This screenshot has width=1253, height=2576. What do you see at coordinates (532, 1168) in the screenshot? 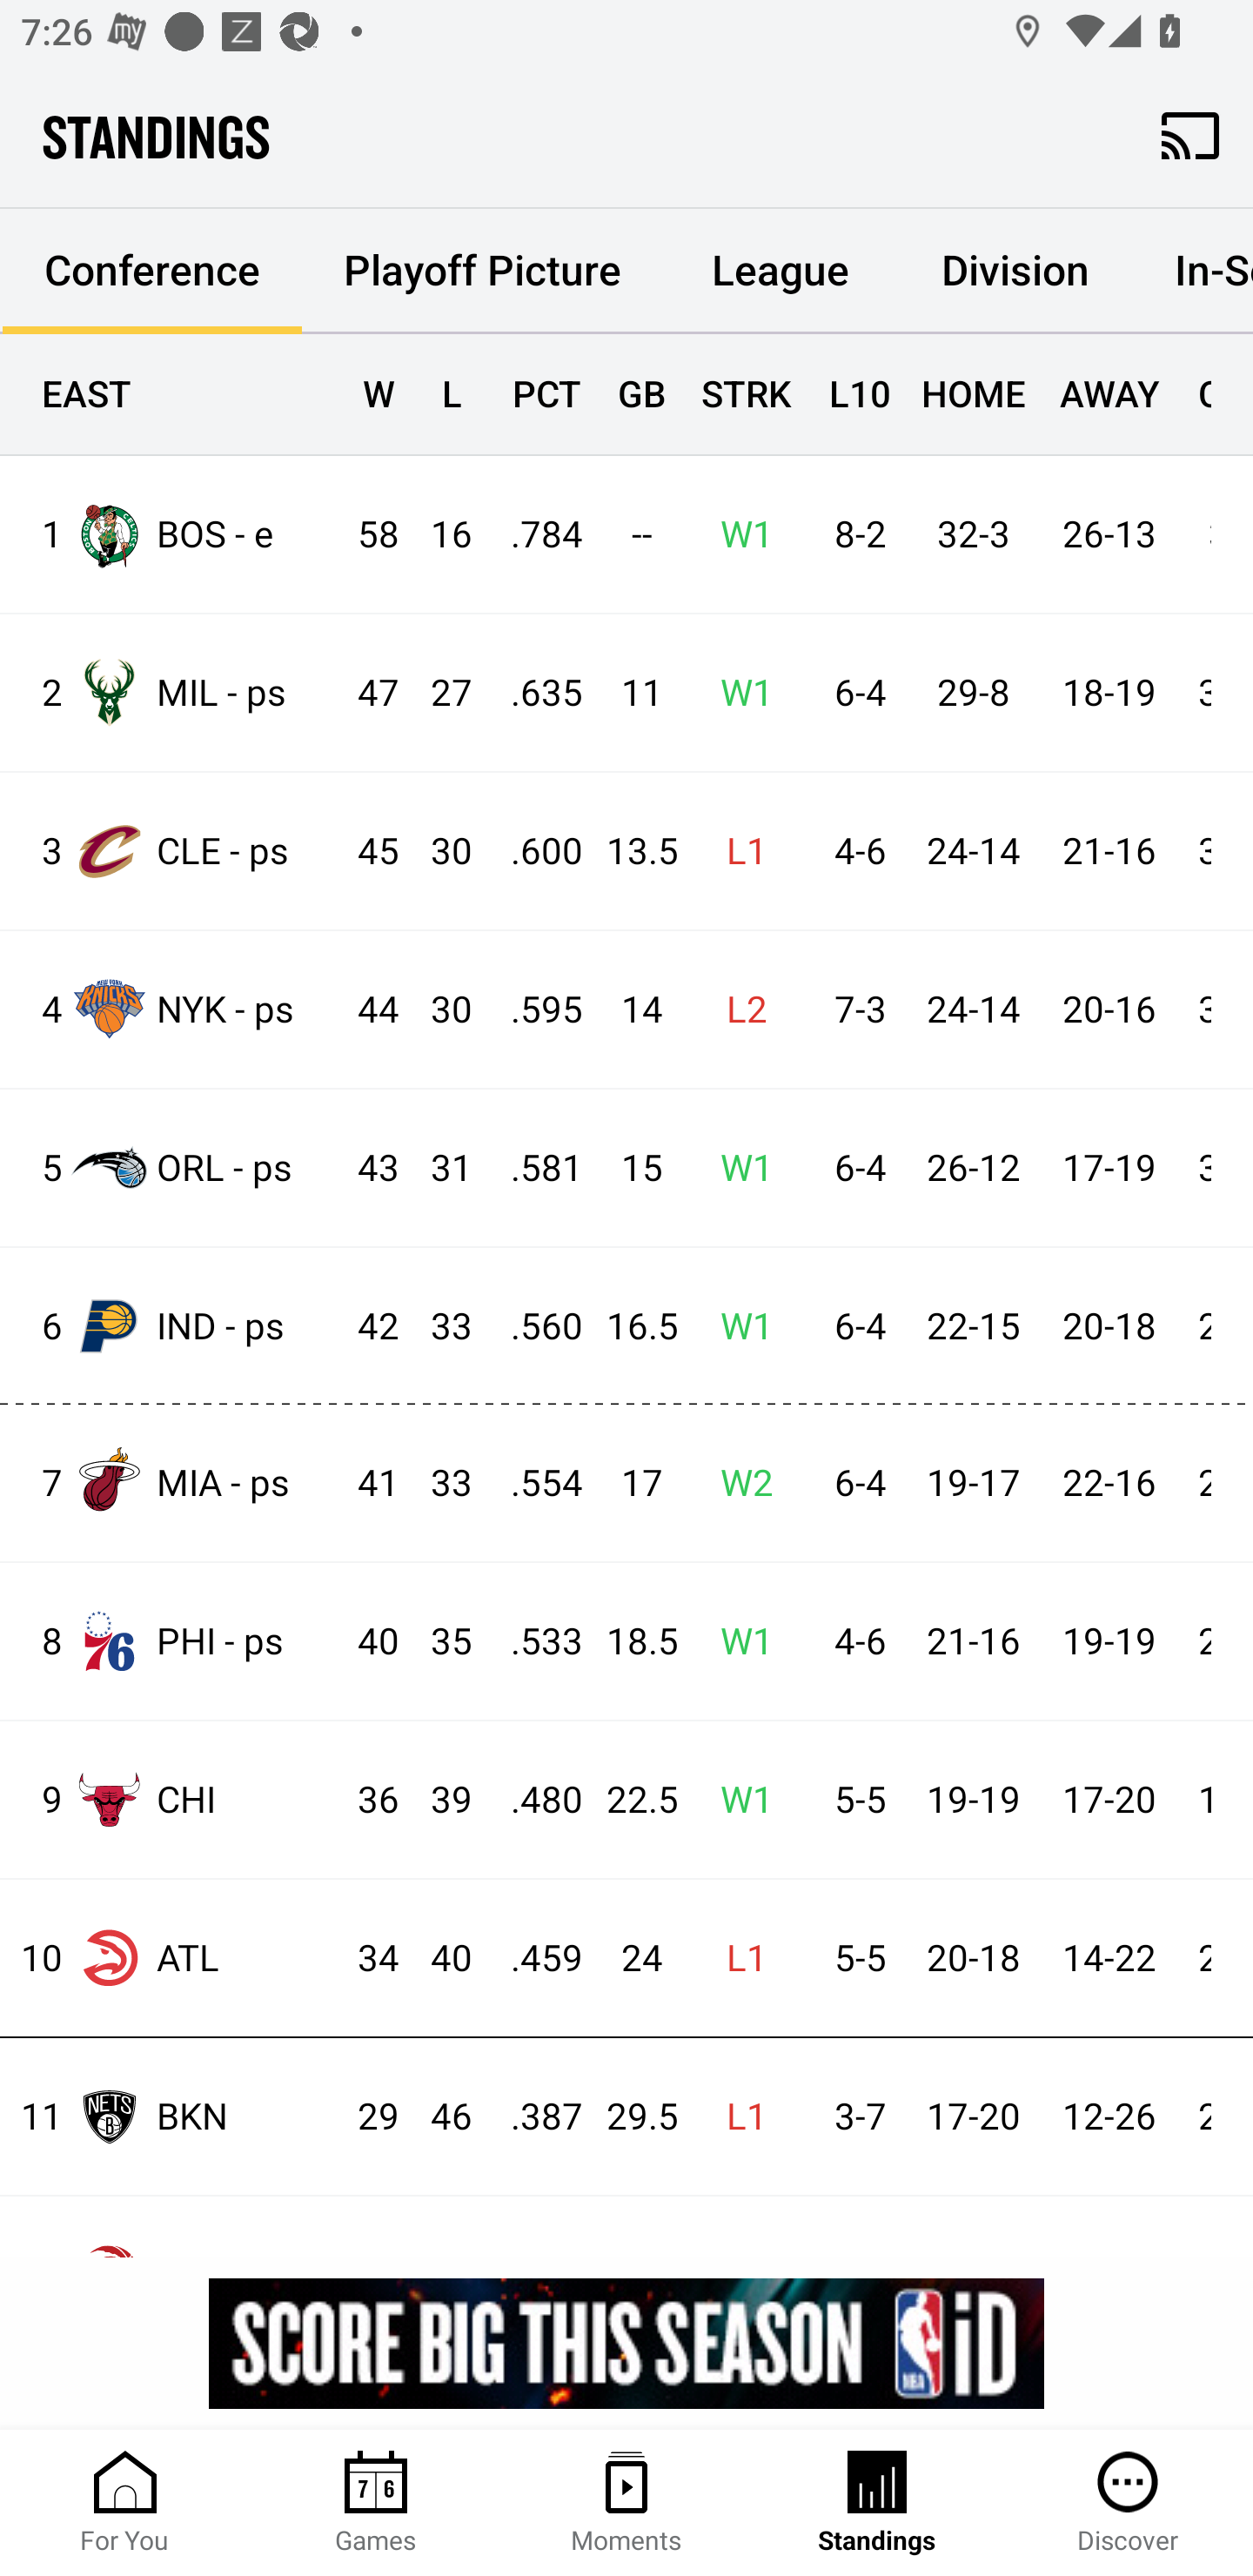
I see `.581` at bounding box center [532, 1168].